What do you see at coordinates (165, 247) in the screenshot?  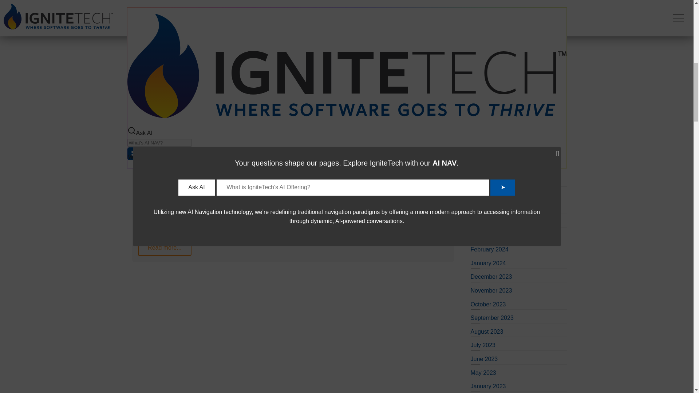 I see `Read more...` at bounding box center [165, 247].